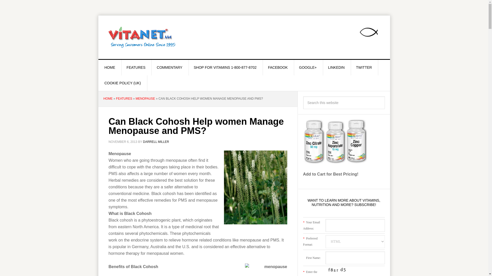  I want to click on VITAMINS AND THEIR USES, so click(142, 37).